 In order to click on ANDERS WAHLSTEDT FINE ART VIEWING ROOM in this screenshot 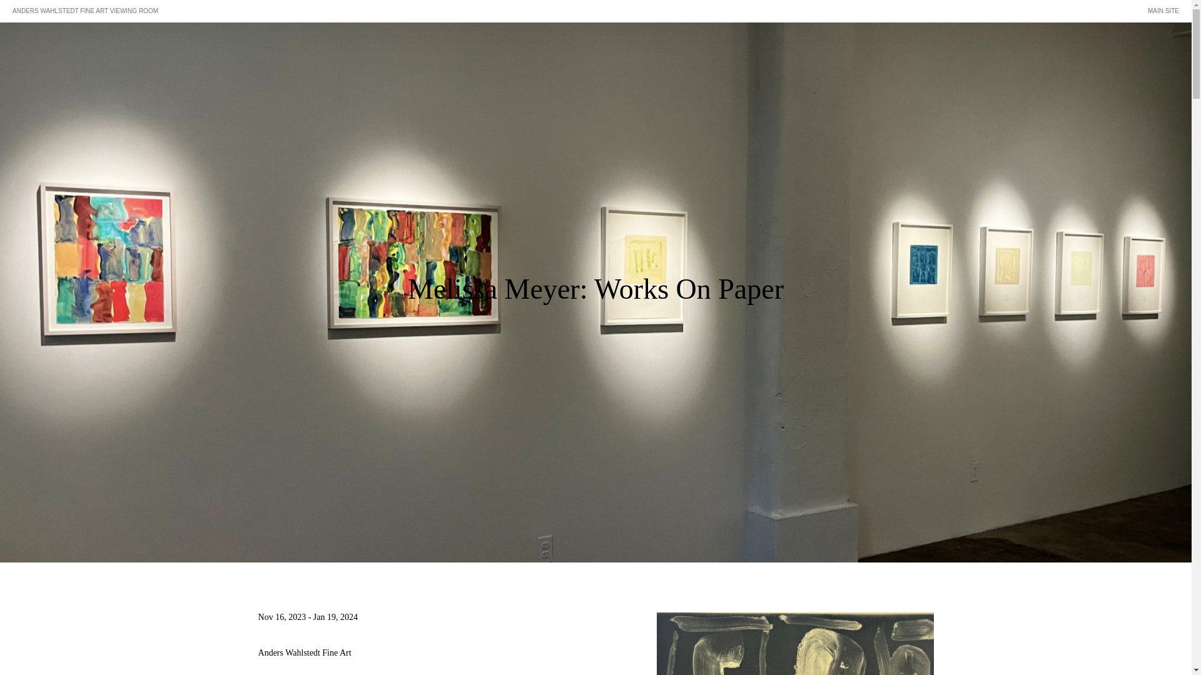, I will do `click(85, 10)`.